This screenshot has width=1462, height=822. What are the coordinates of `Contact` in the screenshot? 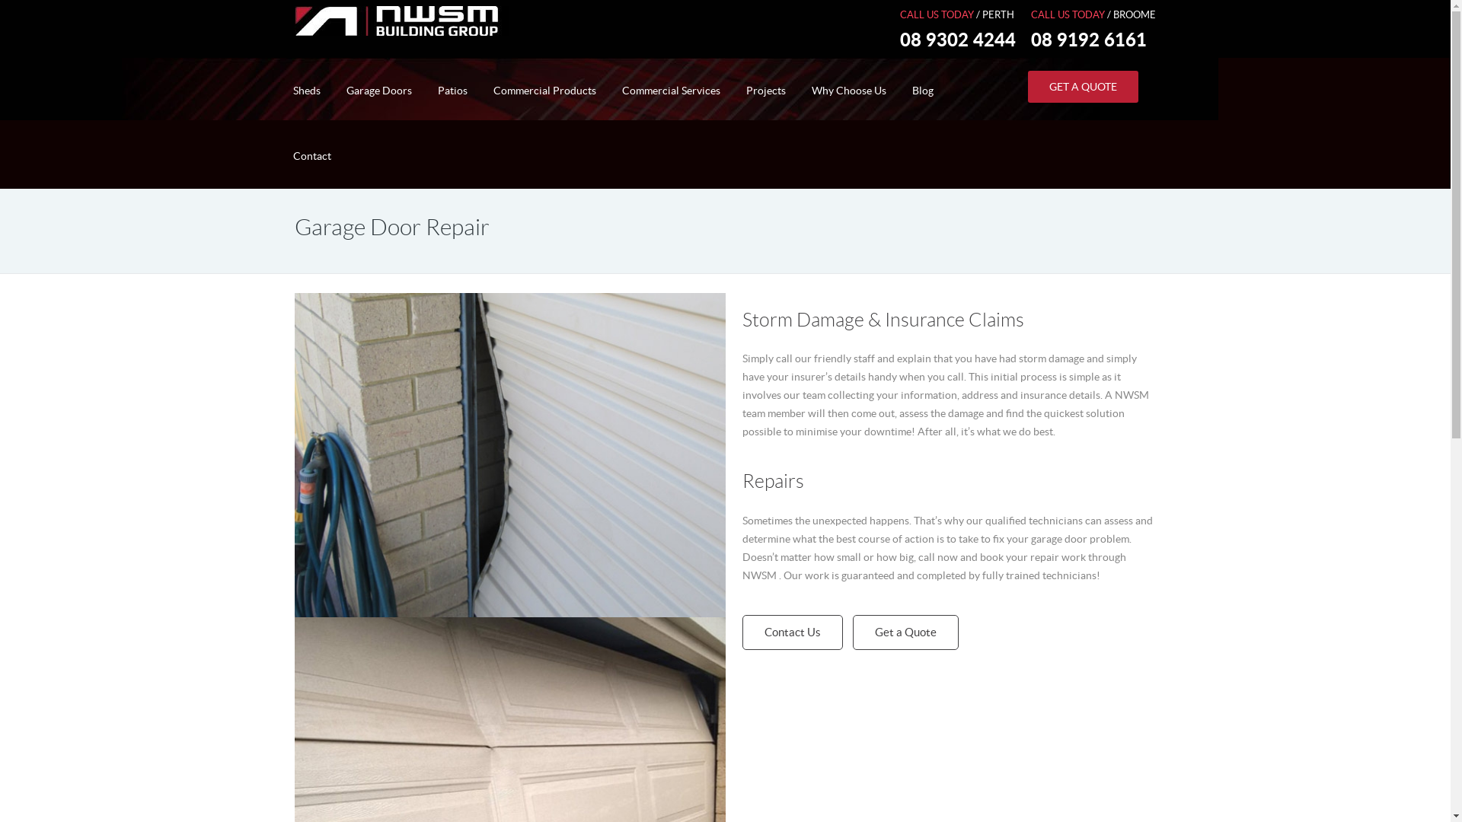 It's located at (312, 156).